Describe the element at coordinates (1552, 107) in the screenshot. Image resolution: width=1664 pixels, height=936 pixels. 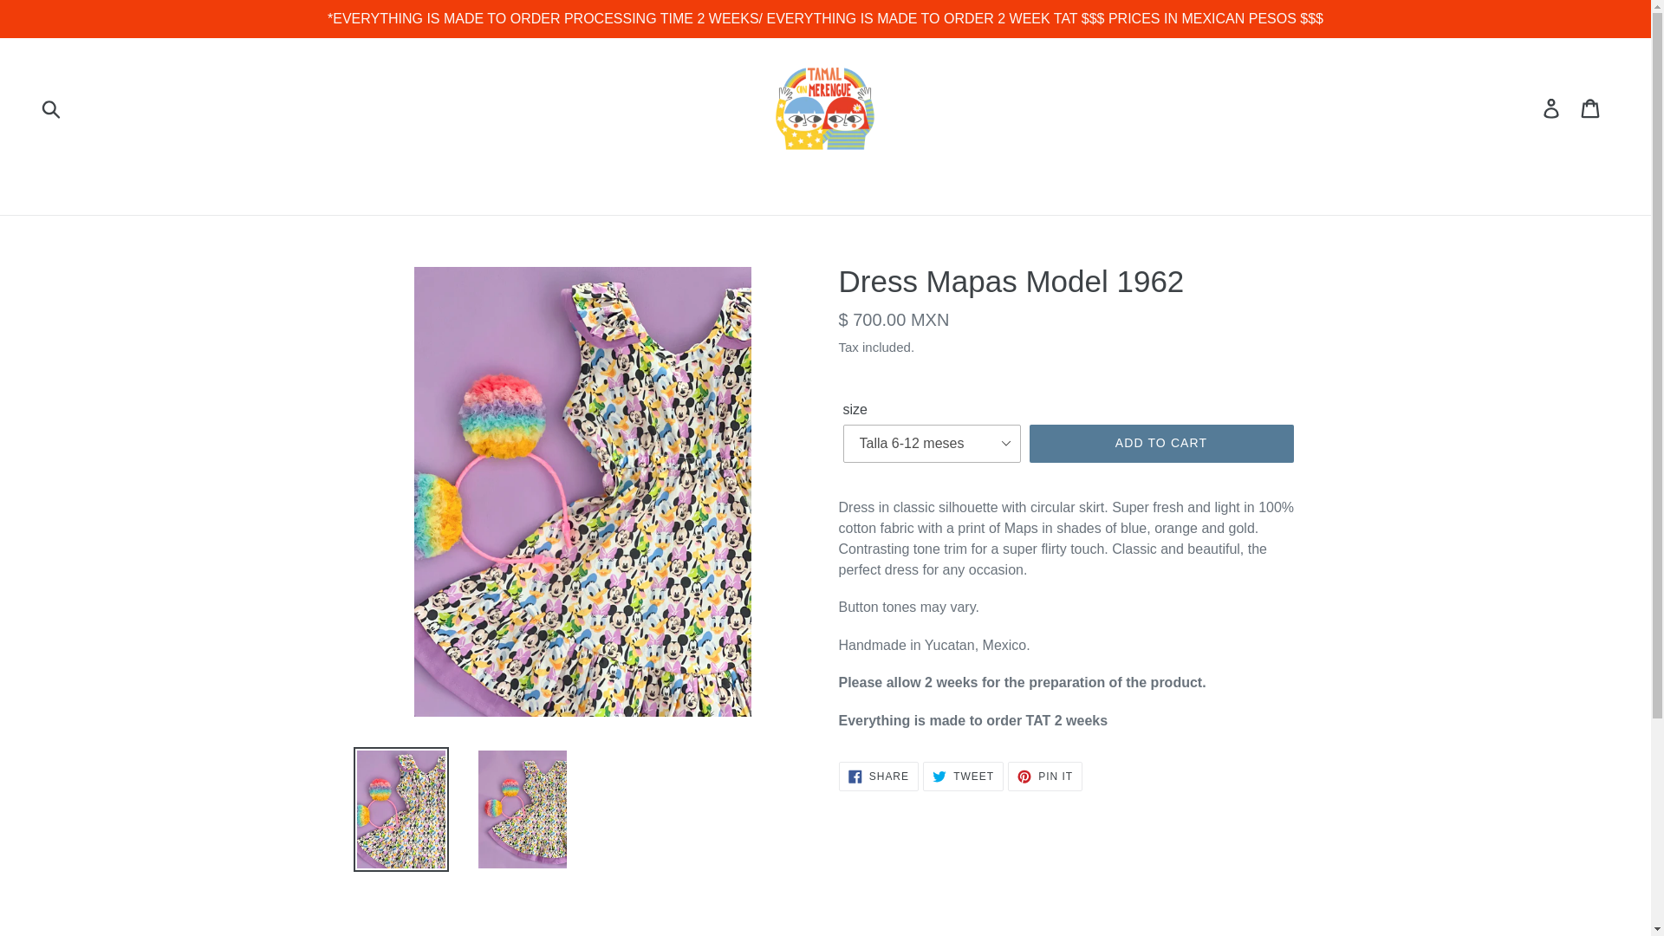
I see `Get into` at that location.